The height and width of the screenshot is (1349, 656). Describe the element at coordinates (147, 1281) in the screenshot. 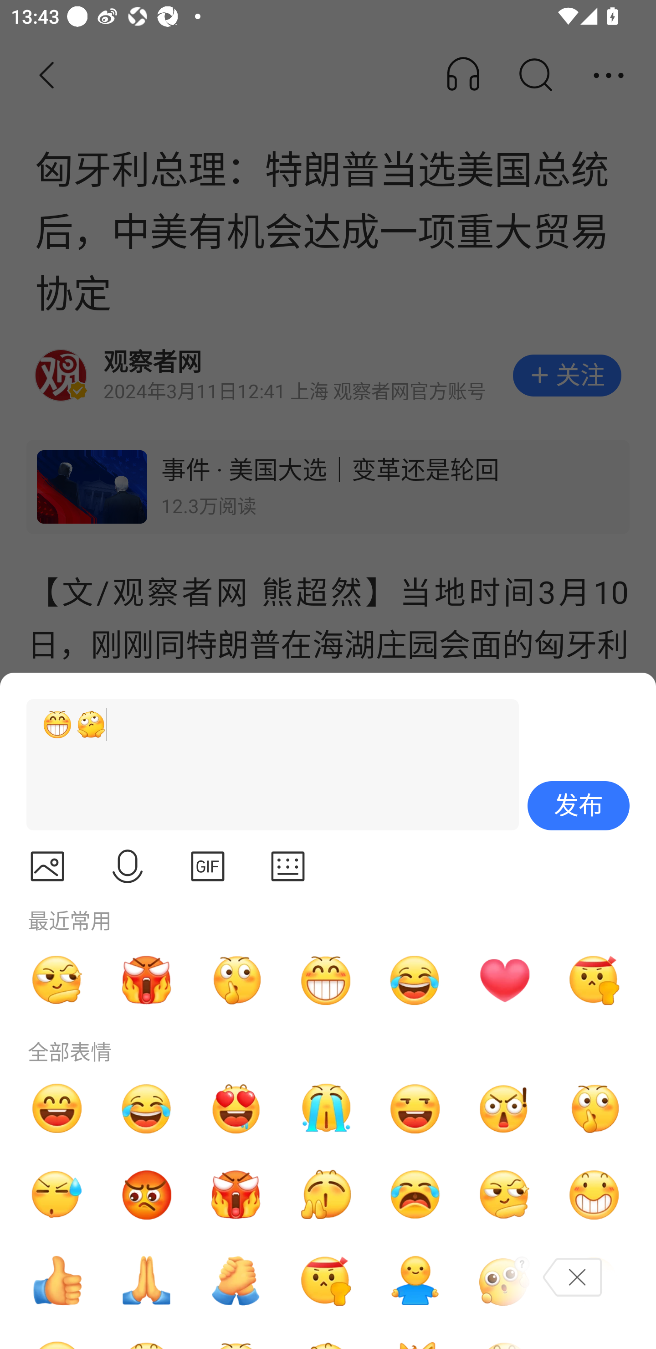

I see `缅怀` at that location.